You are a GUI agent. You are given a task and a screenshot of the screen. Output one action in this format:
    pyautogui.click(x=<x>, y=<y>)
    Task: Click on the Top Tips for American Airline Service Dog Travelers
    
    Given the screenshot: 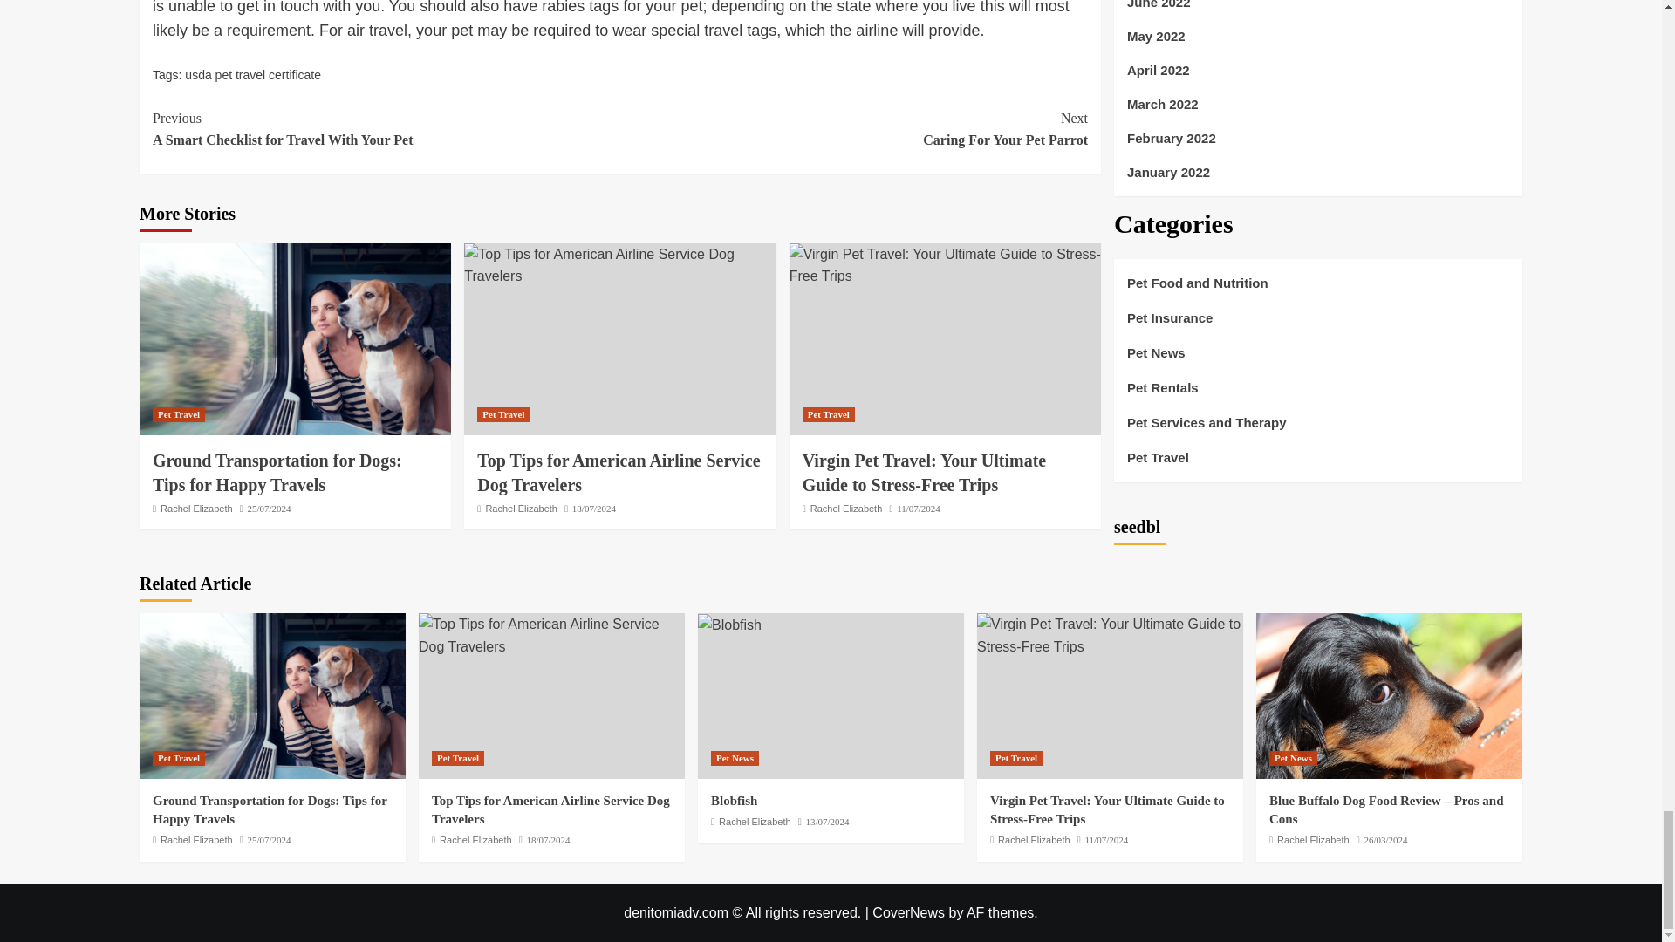 What is the action you would take?
    pyautogui.click(x=196, y=508)
    